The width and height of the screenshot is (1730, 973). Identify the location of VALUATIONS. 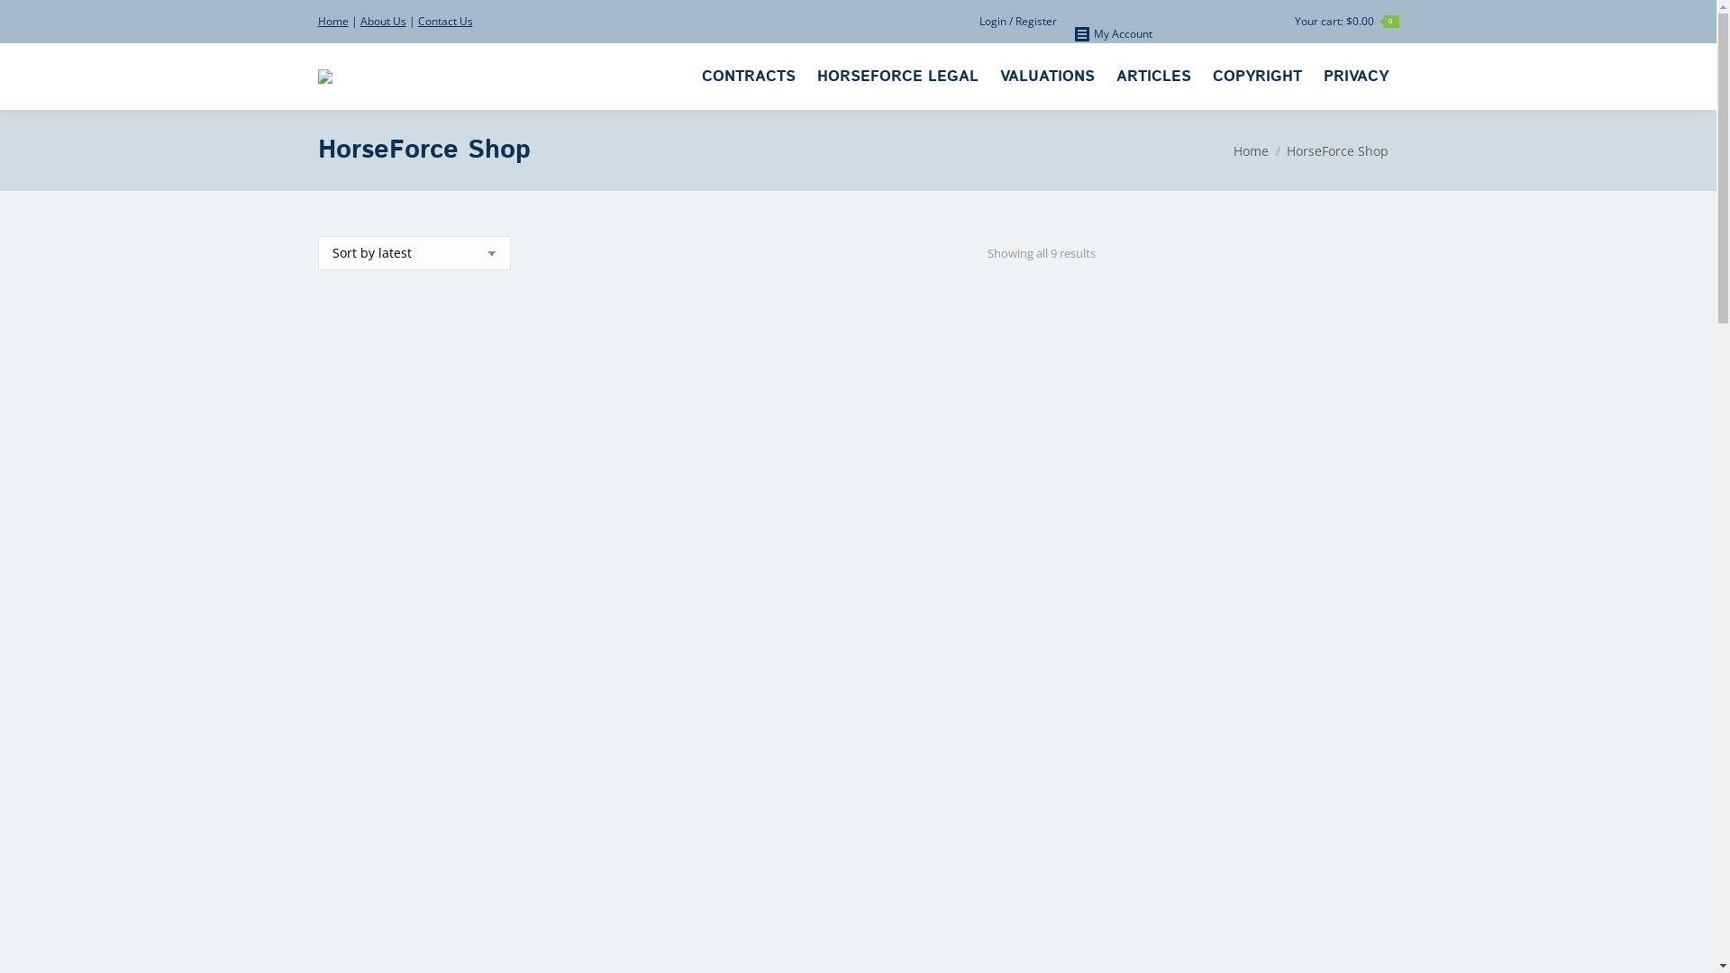
(1047, 76).